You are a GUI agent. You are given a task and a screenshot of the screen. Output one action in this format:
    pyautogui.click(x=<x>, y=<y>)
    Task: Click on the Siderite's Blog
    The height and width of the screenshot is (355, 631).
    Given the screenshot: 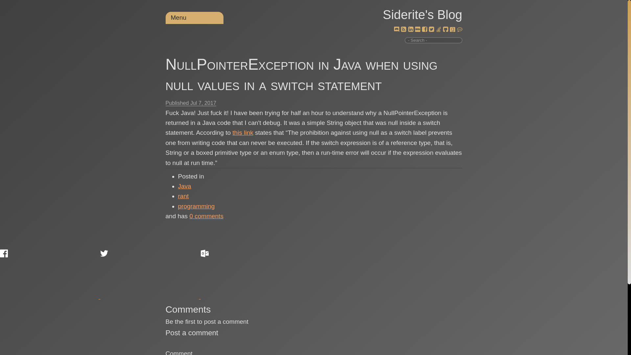 What is the action you would take?
    pyautogui.click(x=423, y=14)
    